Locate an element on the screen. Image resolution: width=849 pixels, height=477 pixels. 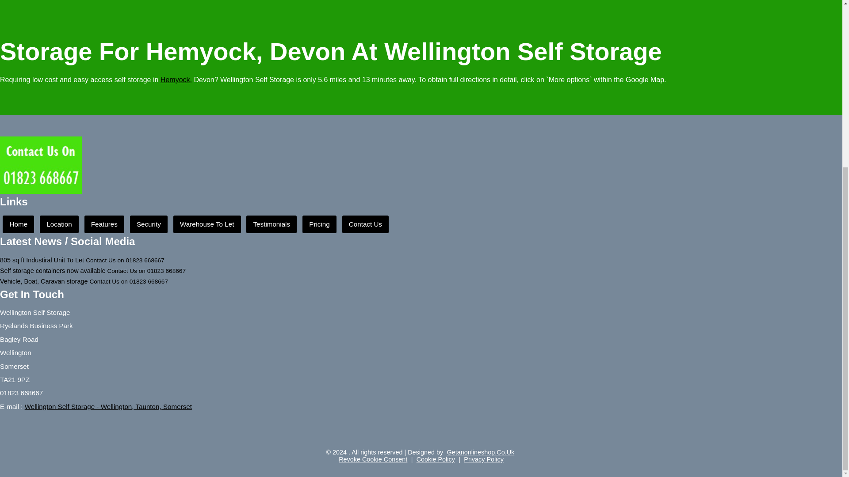
Wellington Self Storage - Wellington, Taunton, Somerset is located at coordinates (108, 406).